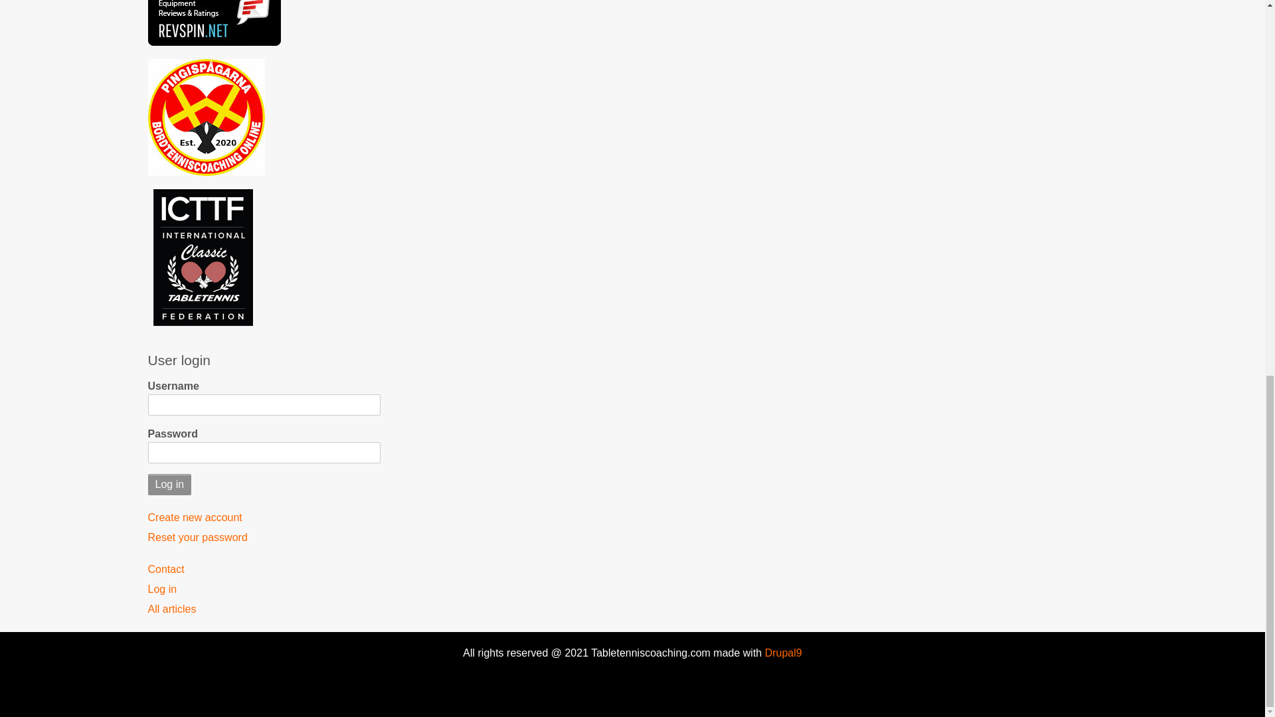 Image resolution: width=1275 pixels, height=717 pixels. I want to click on Create new account, so click(264, 517).